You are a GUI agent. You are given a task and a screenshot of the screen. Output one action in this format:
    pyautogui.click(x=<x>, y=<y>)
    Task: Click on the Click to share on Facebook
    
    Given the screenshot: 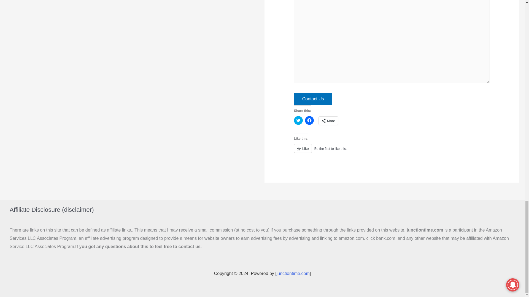 What is the action you would take?
    pyautogui.click(x=309, y=120)
    